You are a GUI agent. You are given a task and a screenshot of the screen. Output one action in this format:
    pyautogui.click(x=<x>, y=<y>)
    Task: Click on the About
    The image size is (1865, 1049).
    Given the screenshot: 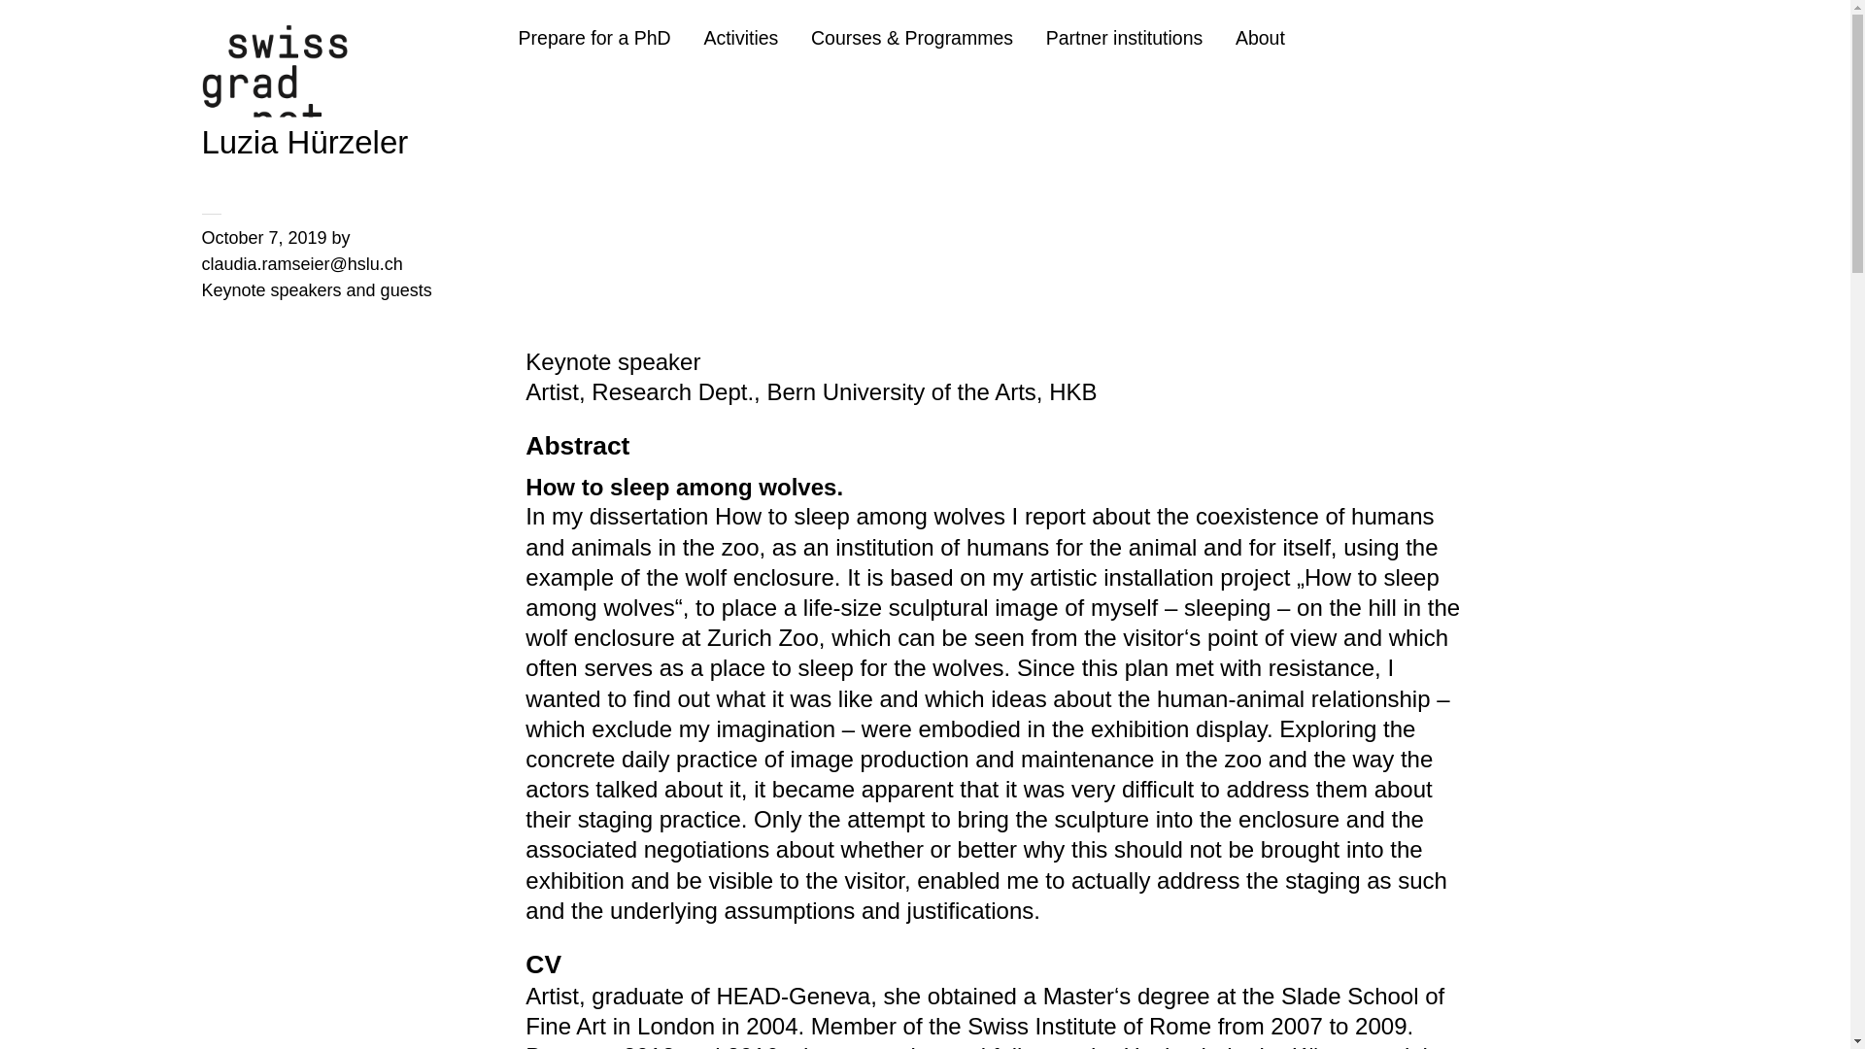 What is the action you would take?
    pyautogui.click(x=1259, y=38)
    